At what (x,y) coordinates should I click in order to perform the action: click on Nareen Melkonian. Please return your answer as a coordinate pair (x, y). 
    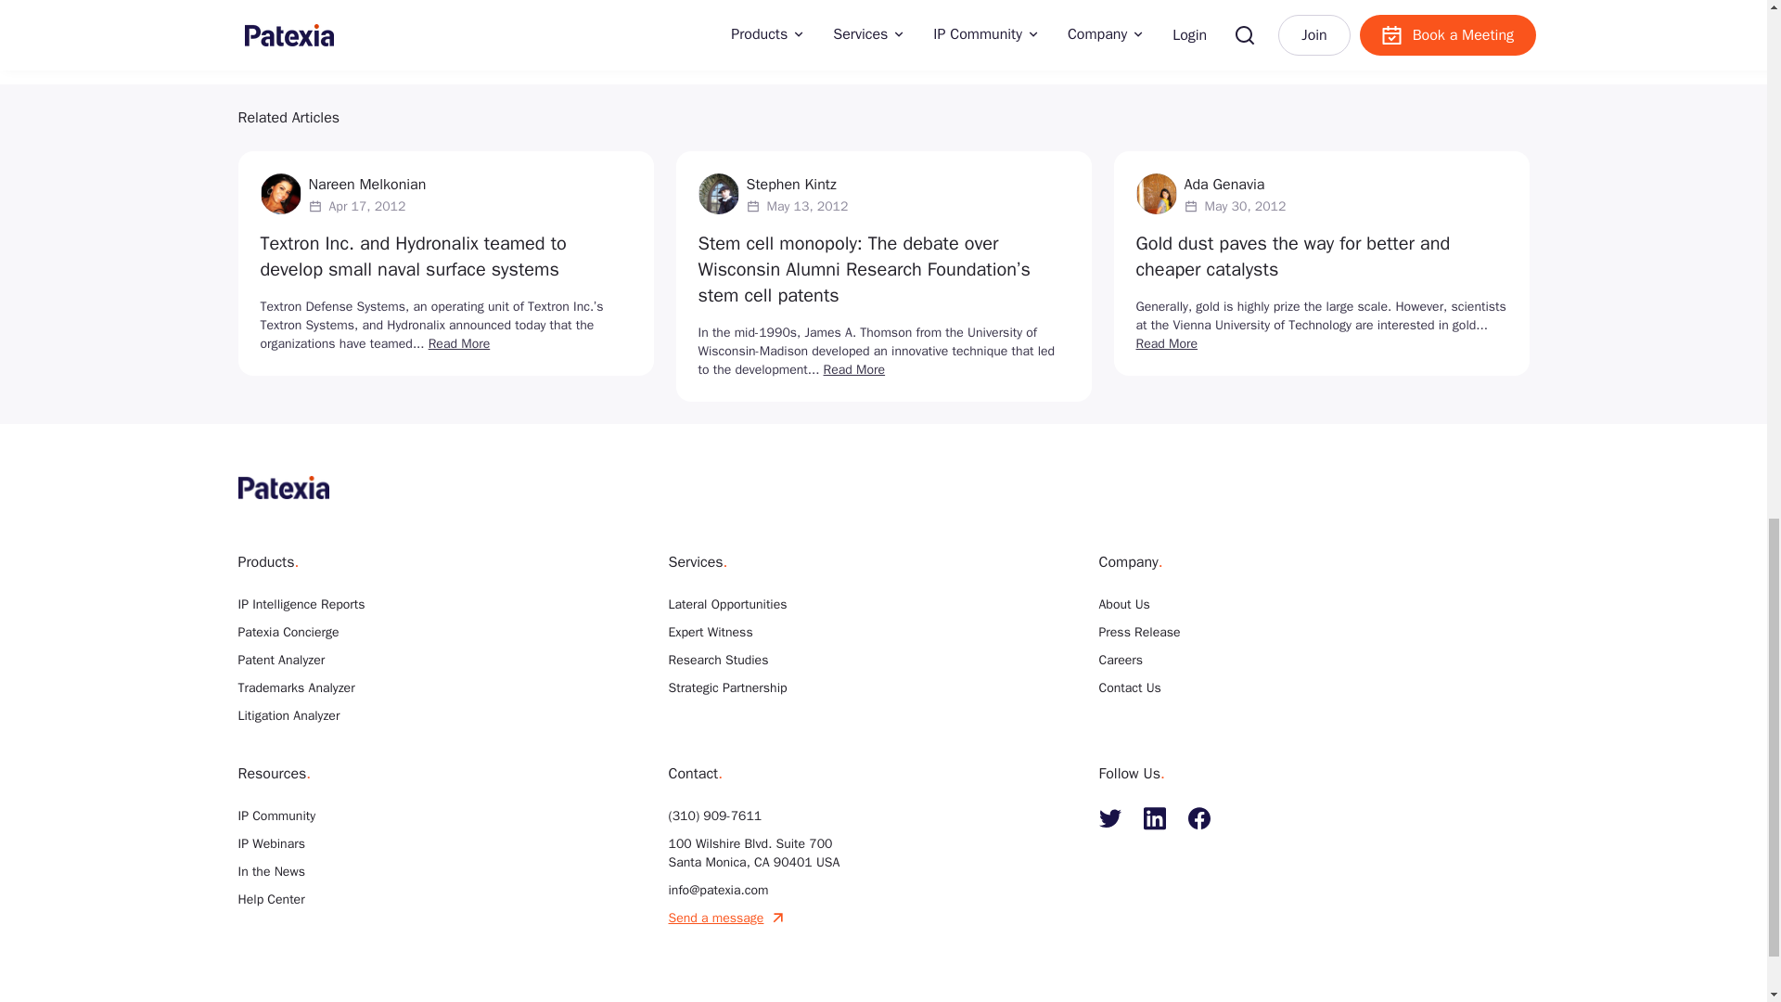
    Looking at the image, I should click on (366, 184).